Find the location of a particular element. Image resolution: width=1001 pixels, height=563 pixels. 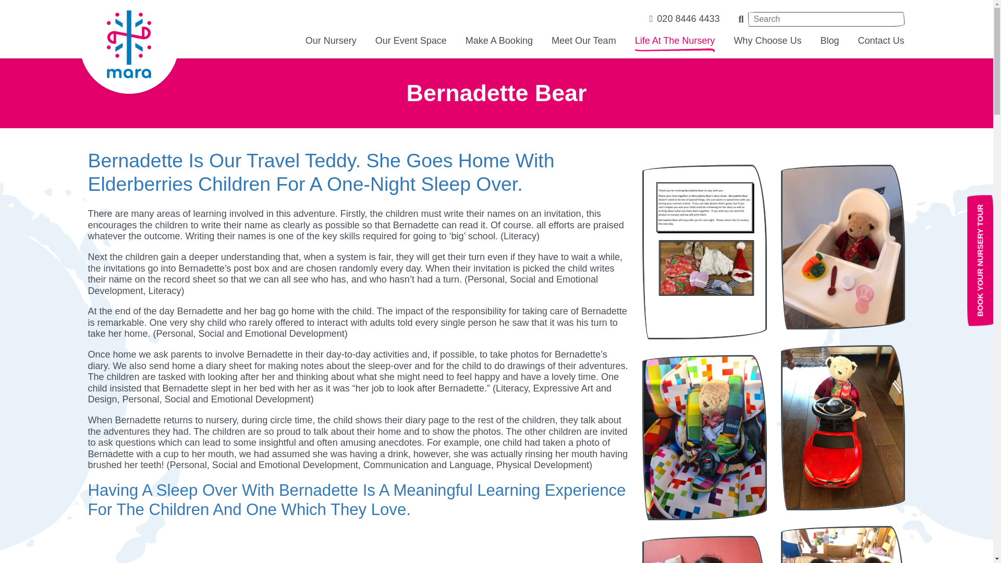

Our Nursery is located at coordinates (331, 41).